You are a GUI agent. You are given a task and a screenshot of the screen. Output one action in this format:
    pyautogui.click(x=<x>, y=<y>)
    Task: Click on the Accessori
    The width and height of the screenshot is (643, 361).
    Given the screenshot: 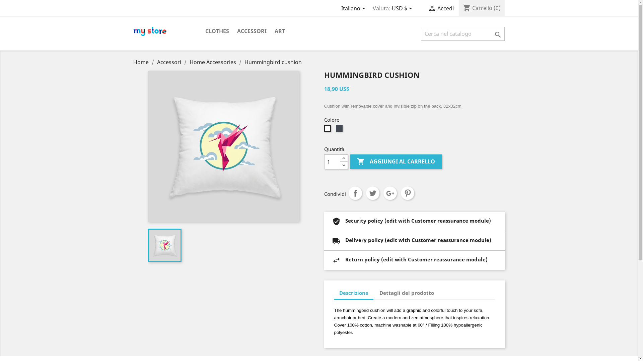 What is the action you would take?
    pyautogui.click(x=169, y=62)
    